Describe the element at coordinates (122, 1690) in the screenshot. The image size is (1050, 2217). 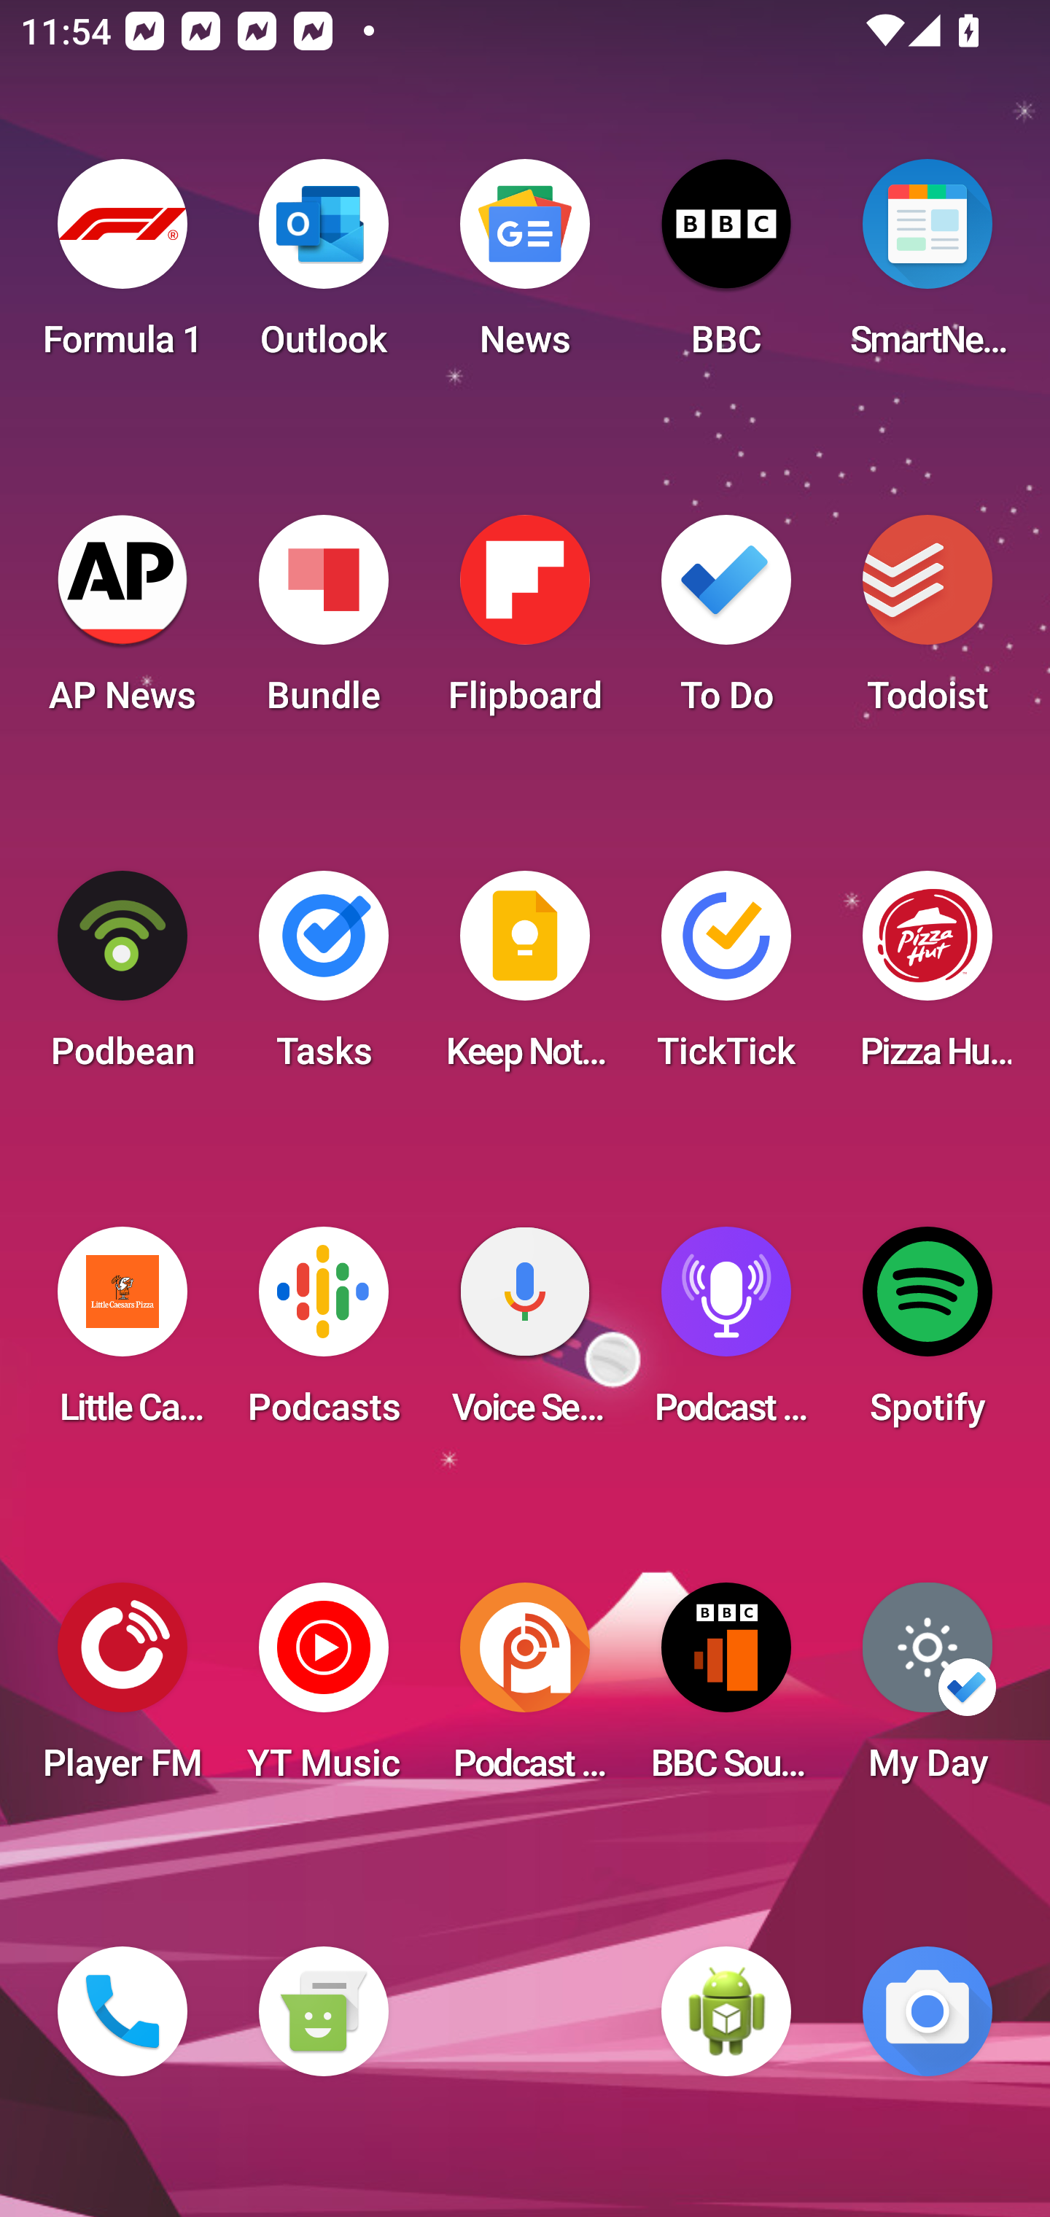
I see `Player FM` at that location.